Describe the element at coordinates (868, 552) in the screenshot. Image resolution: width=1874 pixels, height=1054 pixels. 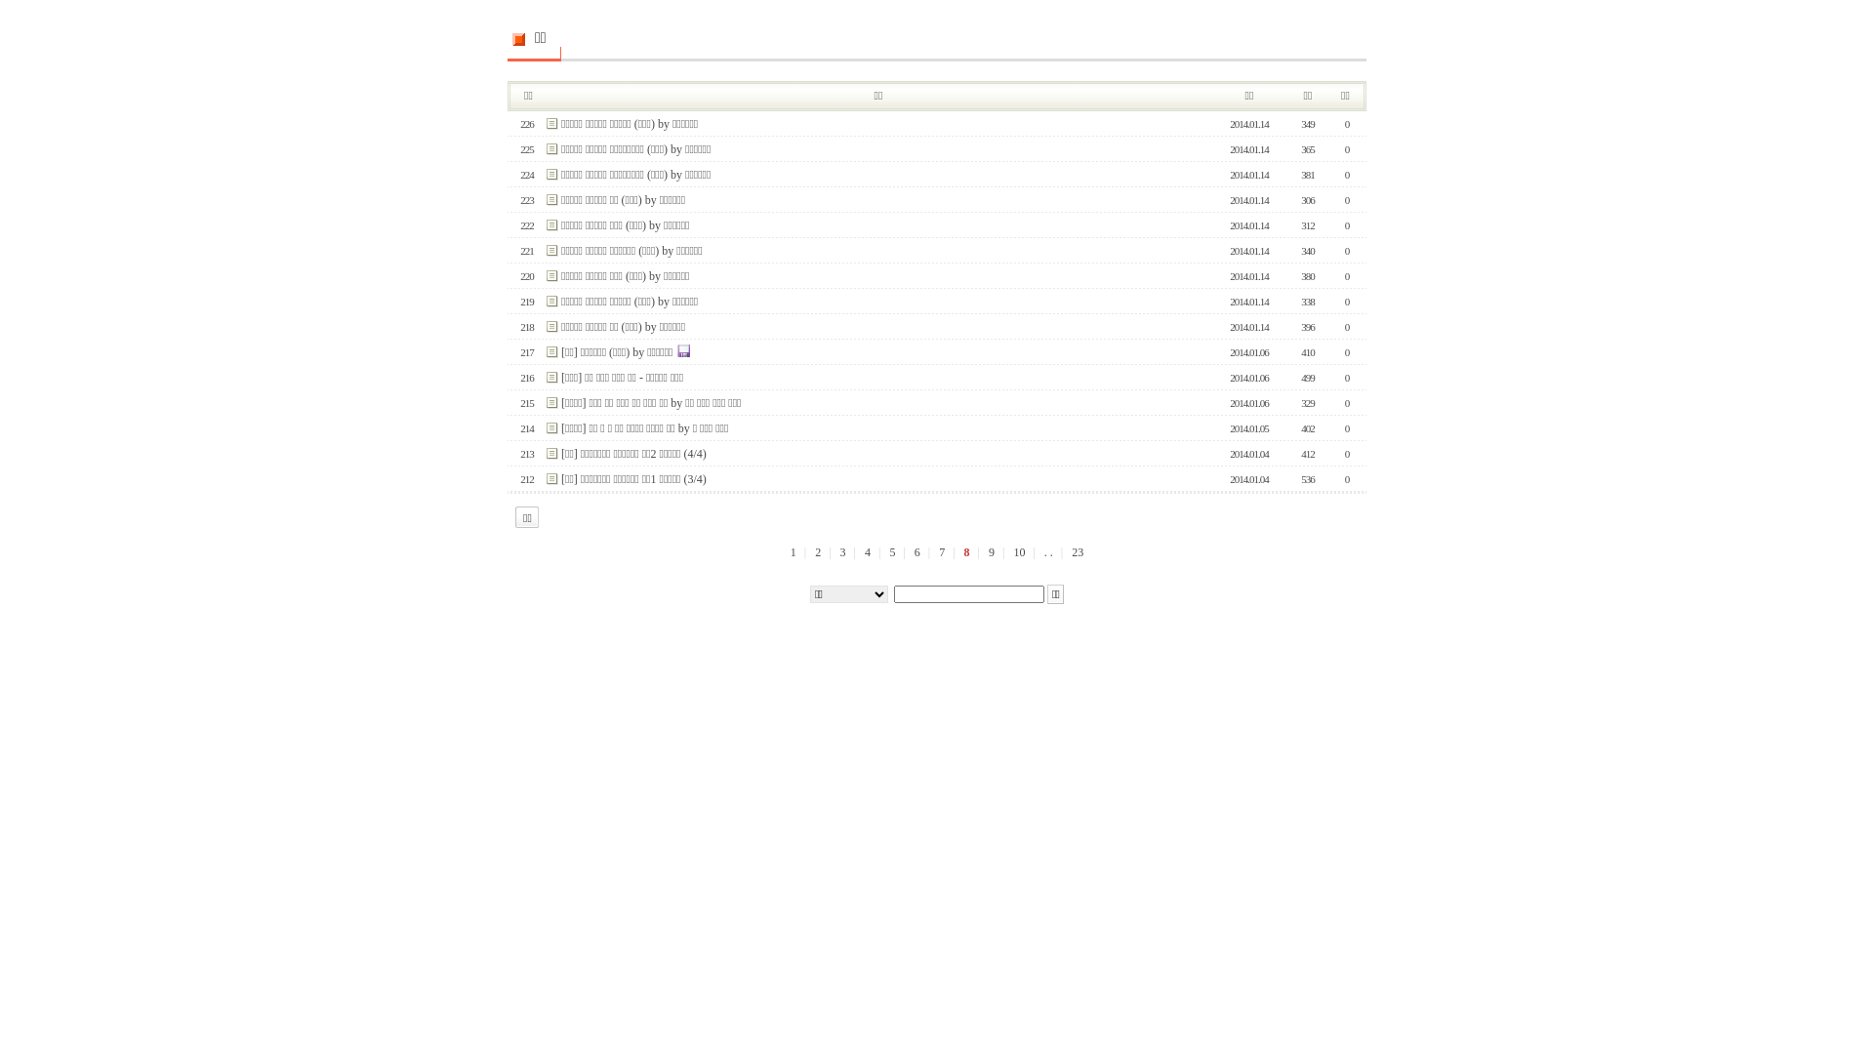
I see `4` at that location.